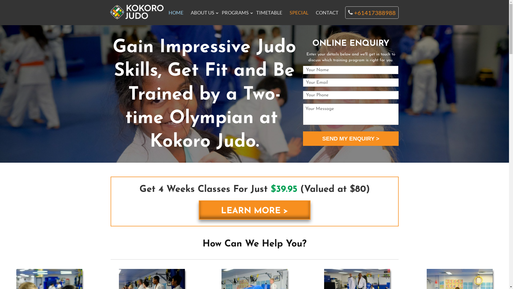 This screenshot has height=289, width=513. What do you see at coordinates (299, 13) in the screenshot?
I see `SPECIAL` at bounding box center [299, 13].